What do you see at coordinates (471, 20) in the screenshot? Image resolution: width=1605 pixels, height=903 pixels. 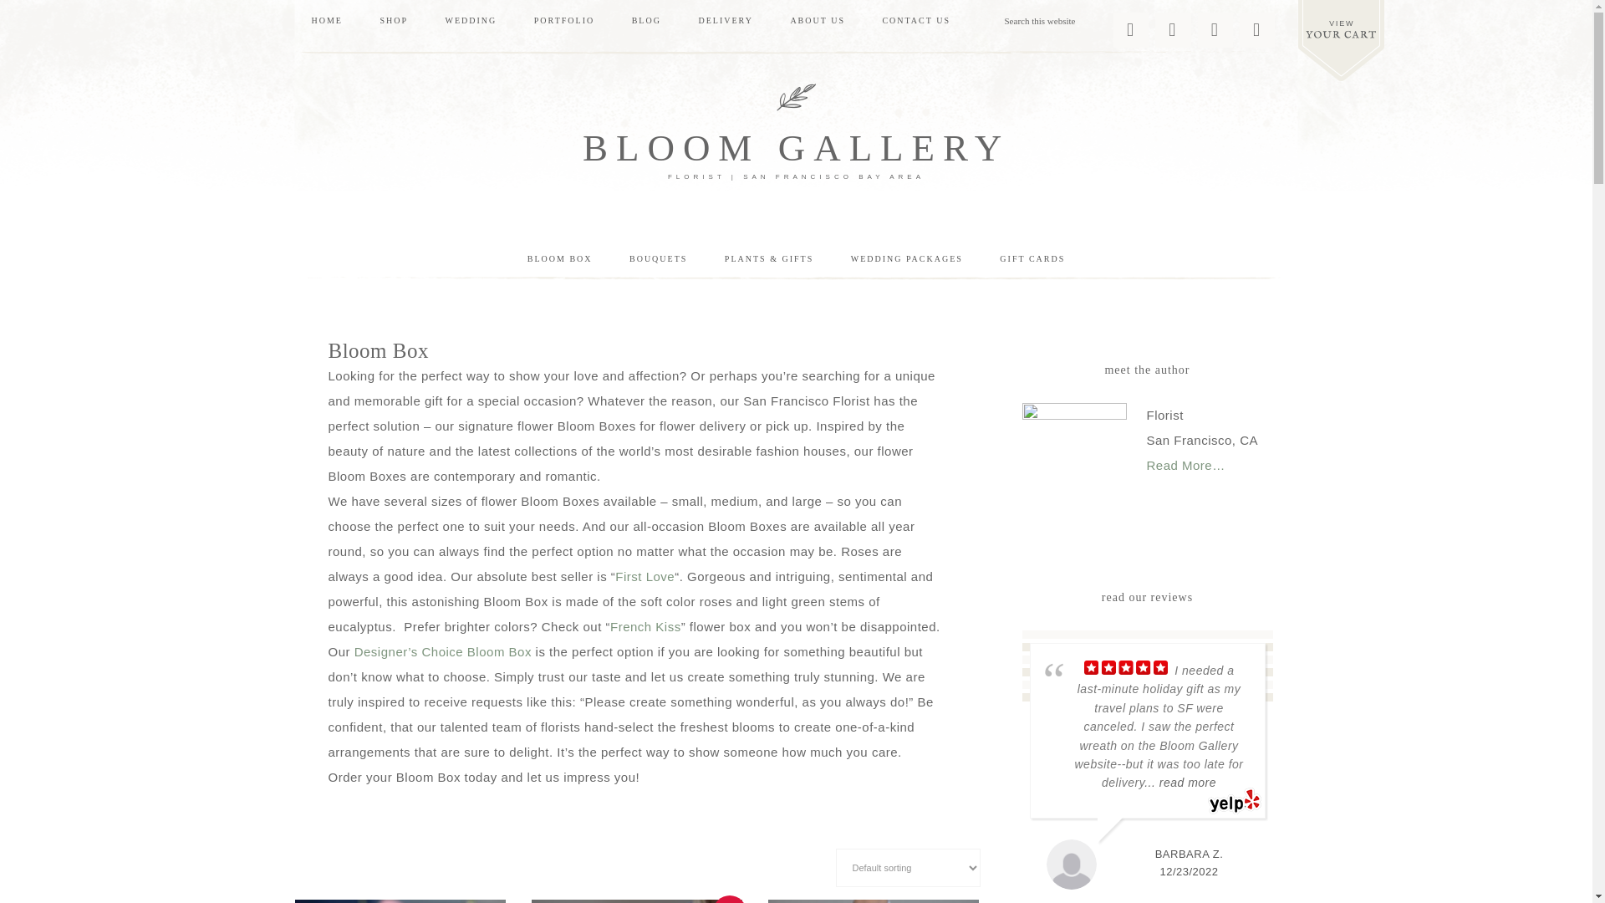 I see `WEDDING` at bounding box center [471, 20].